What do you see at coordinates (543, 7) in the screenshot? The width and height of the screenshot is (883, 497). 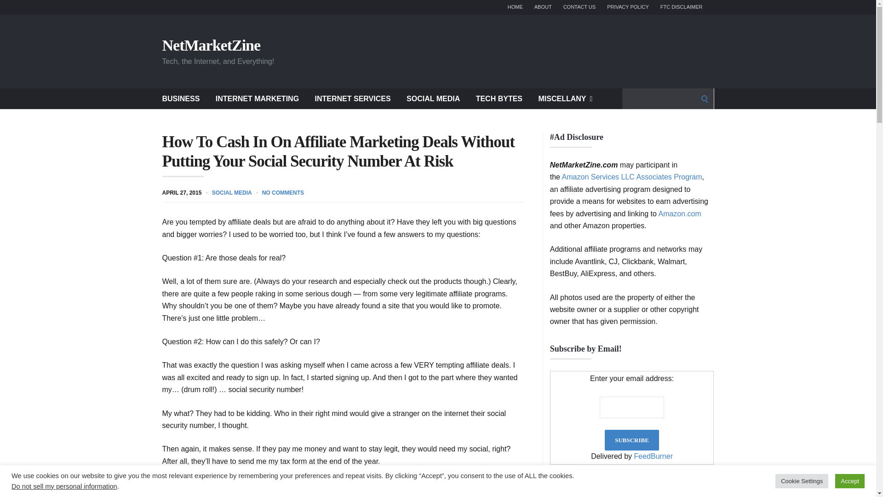 I see `ABOUT` at bounding box center [543, 7].